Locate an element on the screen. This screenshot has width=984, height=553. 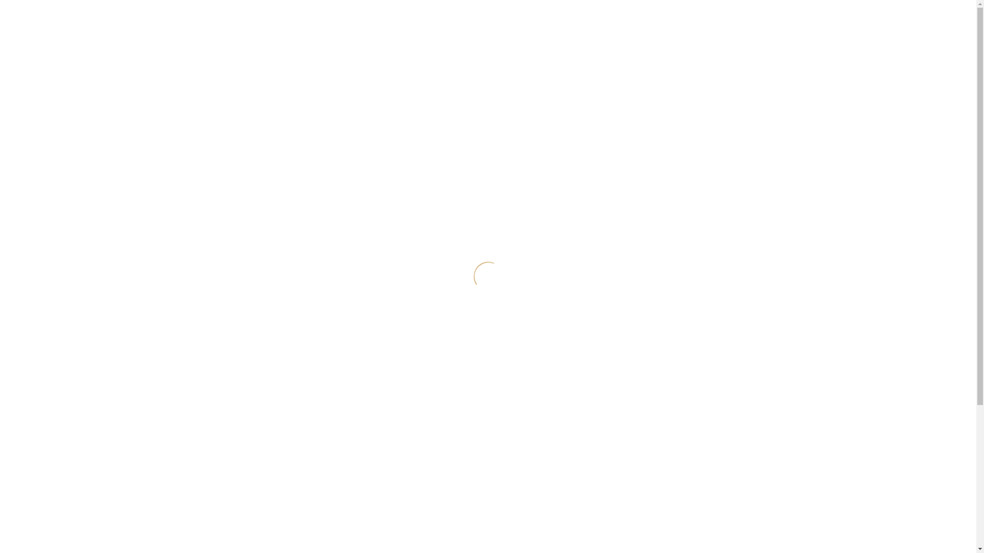
+ 32 486-726145 is located at coordinates (470, 10).